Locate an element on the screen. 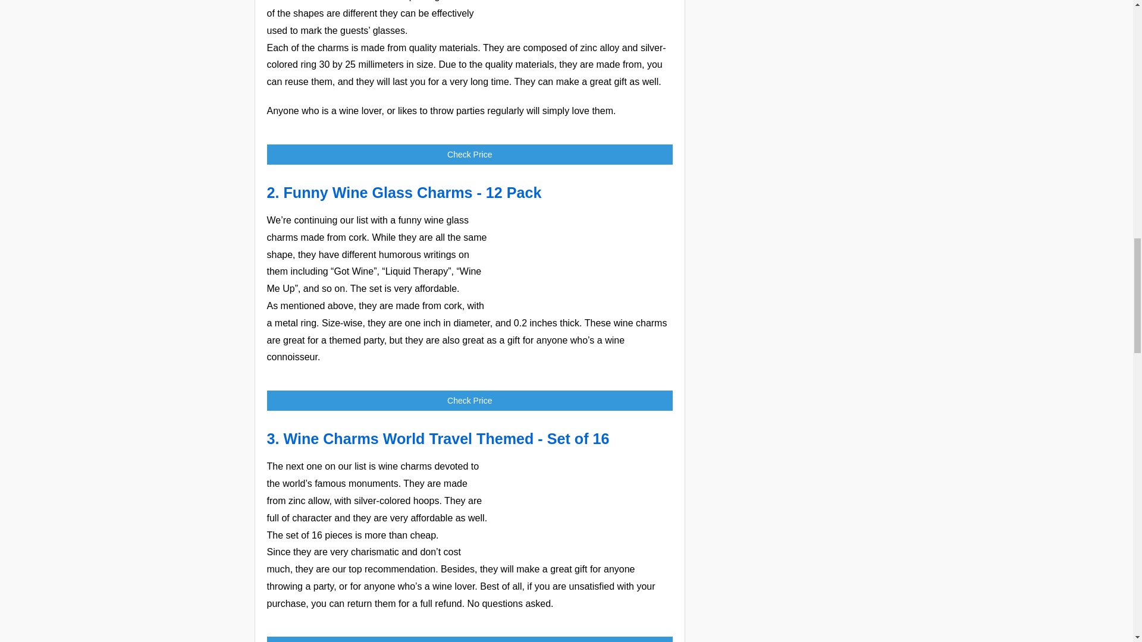 The width and height of the screenshot is (1142, 642). Check Price is located at coordinates (469, 155).